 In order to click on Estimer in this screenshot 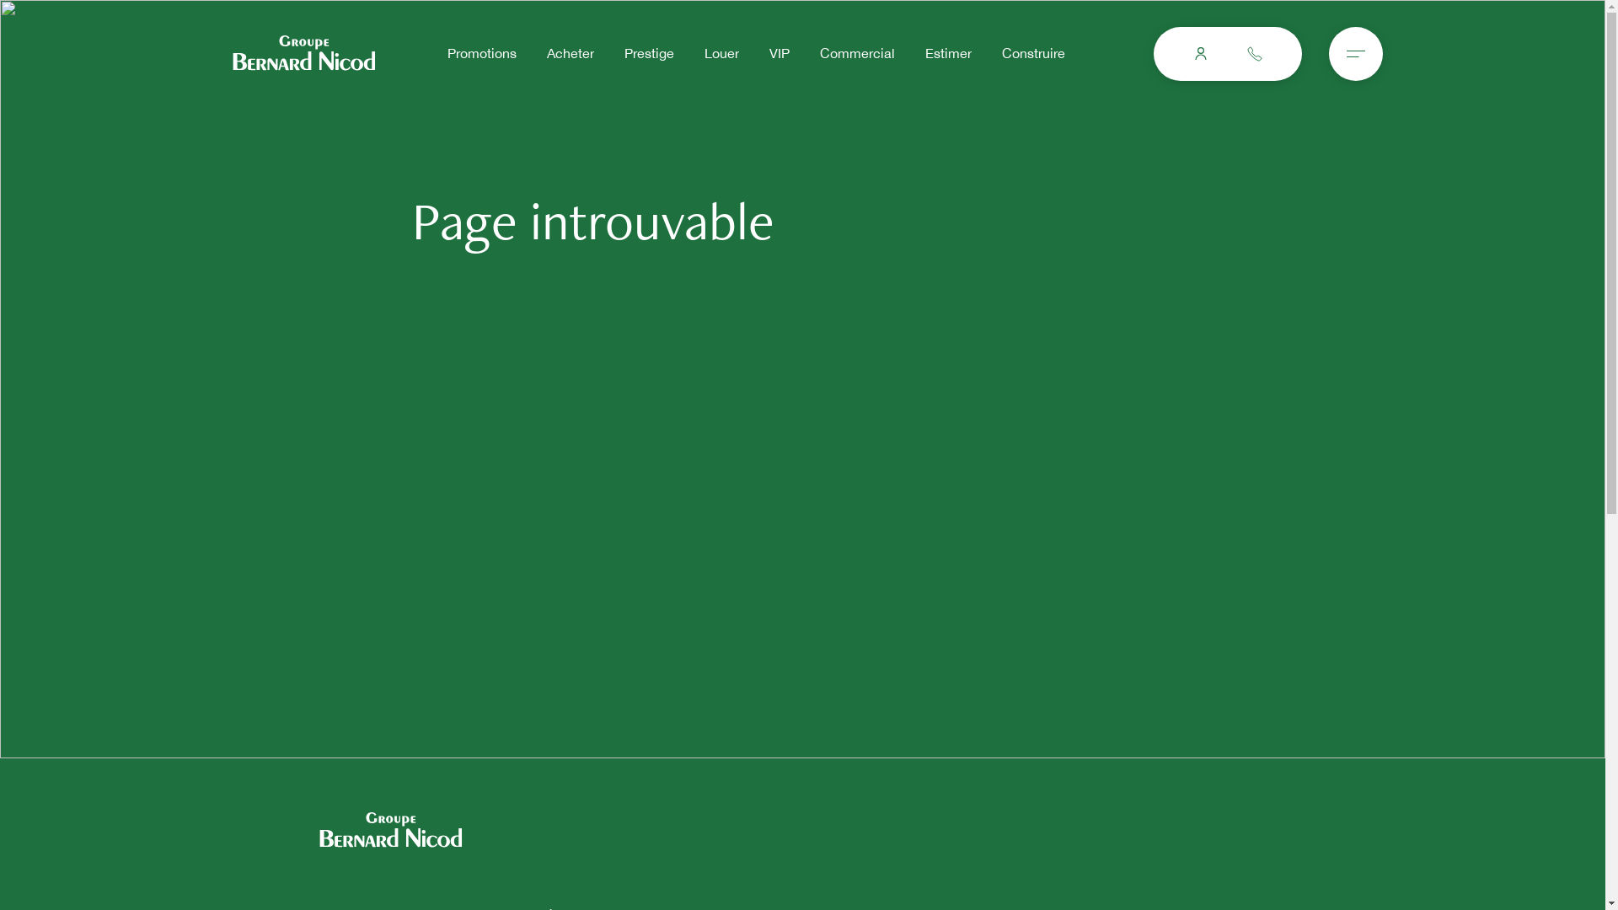, I will do `click(947, 54)`.